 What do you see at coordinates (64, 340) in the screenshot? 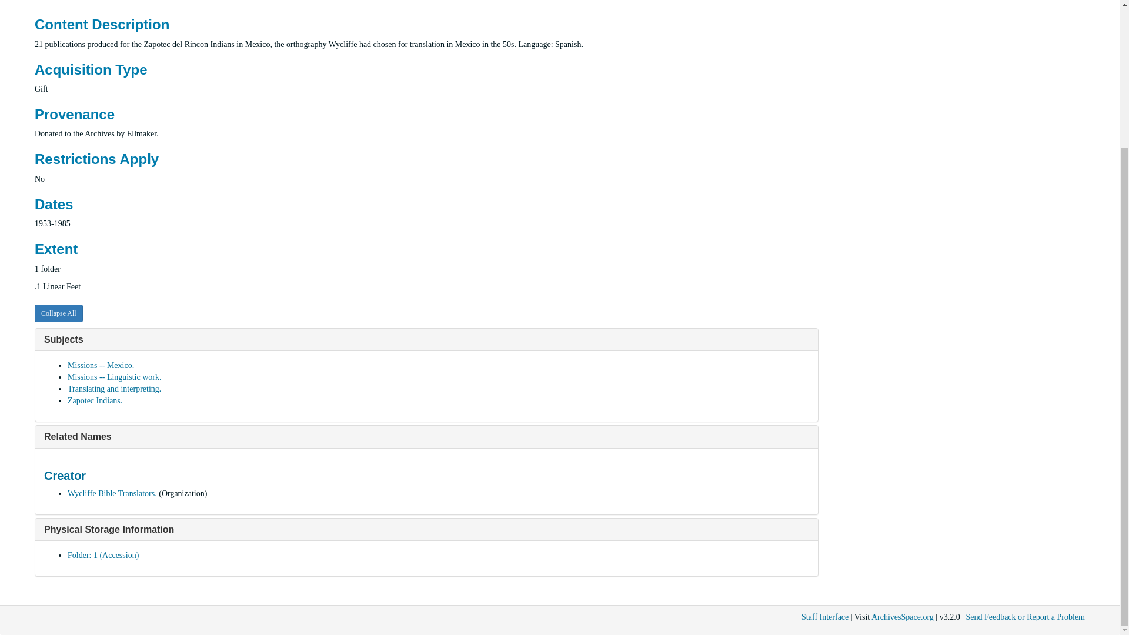
I see `Subjects` at bounding box center [64, 340].